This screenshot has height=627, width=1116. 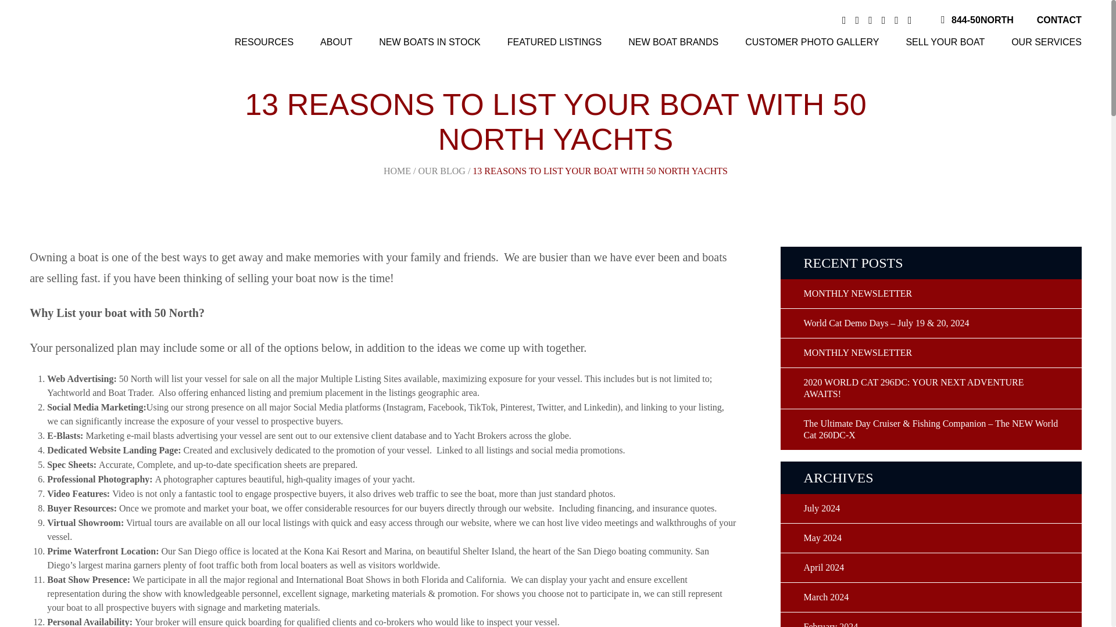 What do you see at coordinates (1059, 20) in the screenshot?
I see `CONTACT` at bounding box center [1059, 20].